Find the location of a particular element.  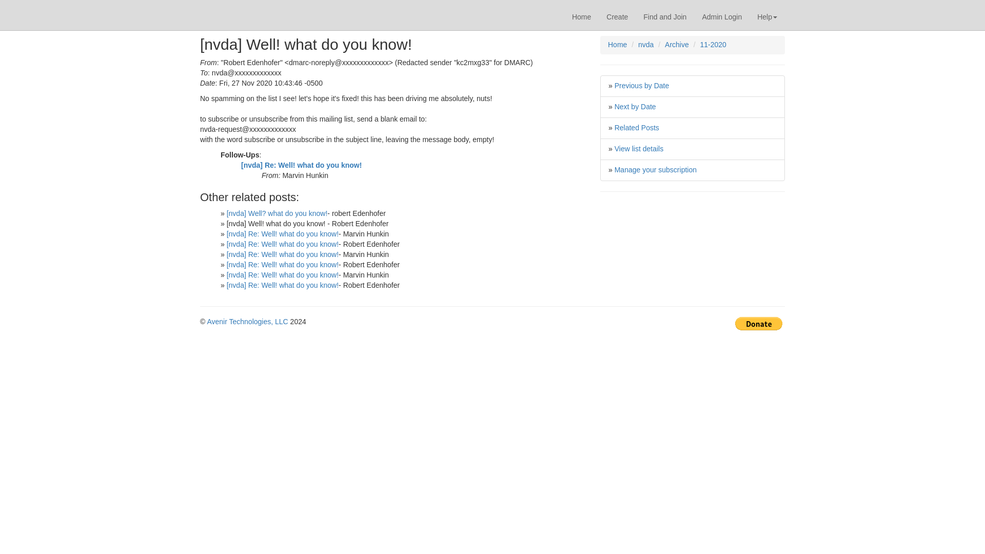

Avenir Technologies, LLC is located at coordinates (247, 321).